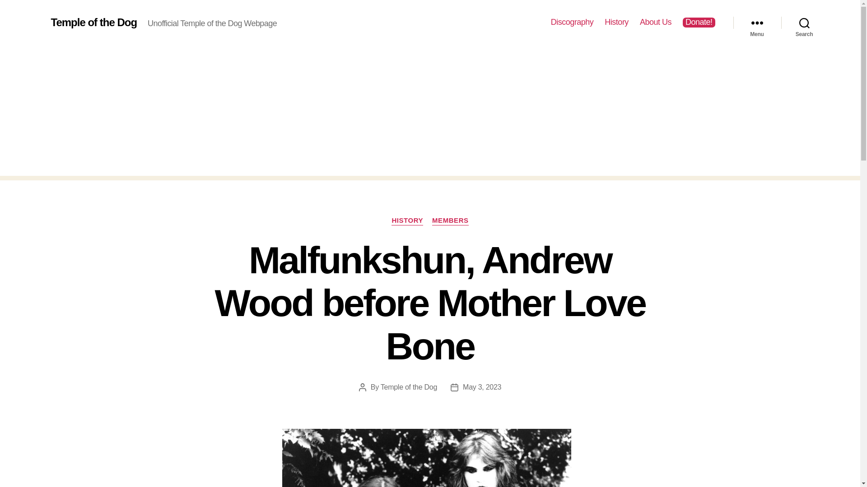 This screenshot has width=867, height=487. Describe the element at coordinates (93, 22) in the screenshot. I see `Temple of the Dog` at that location.